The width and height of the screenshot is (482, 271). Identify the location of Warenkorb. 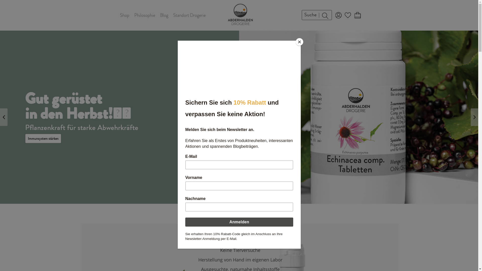
(357, 15).